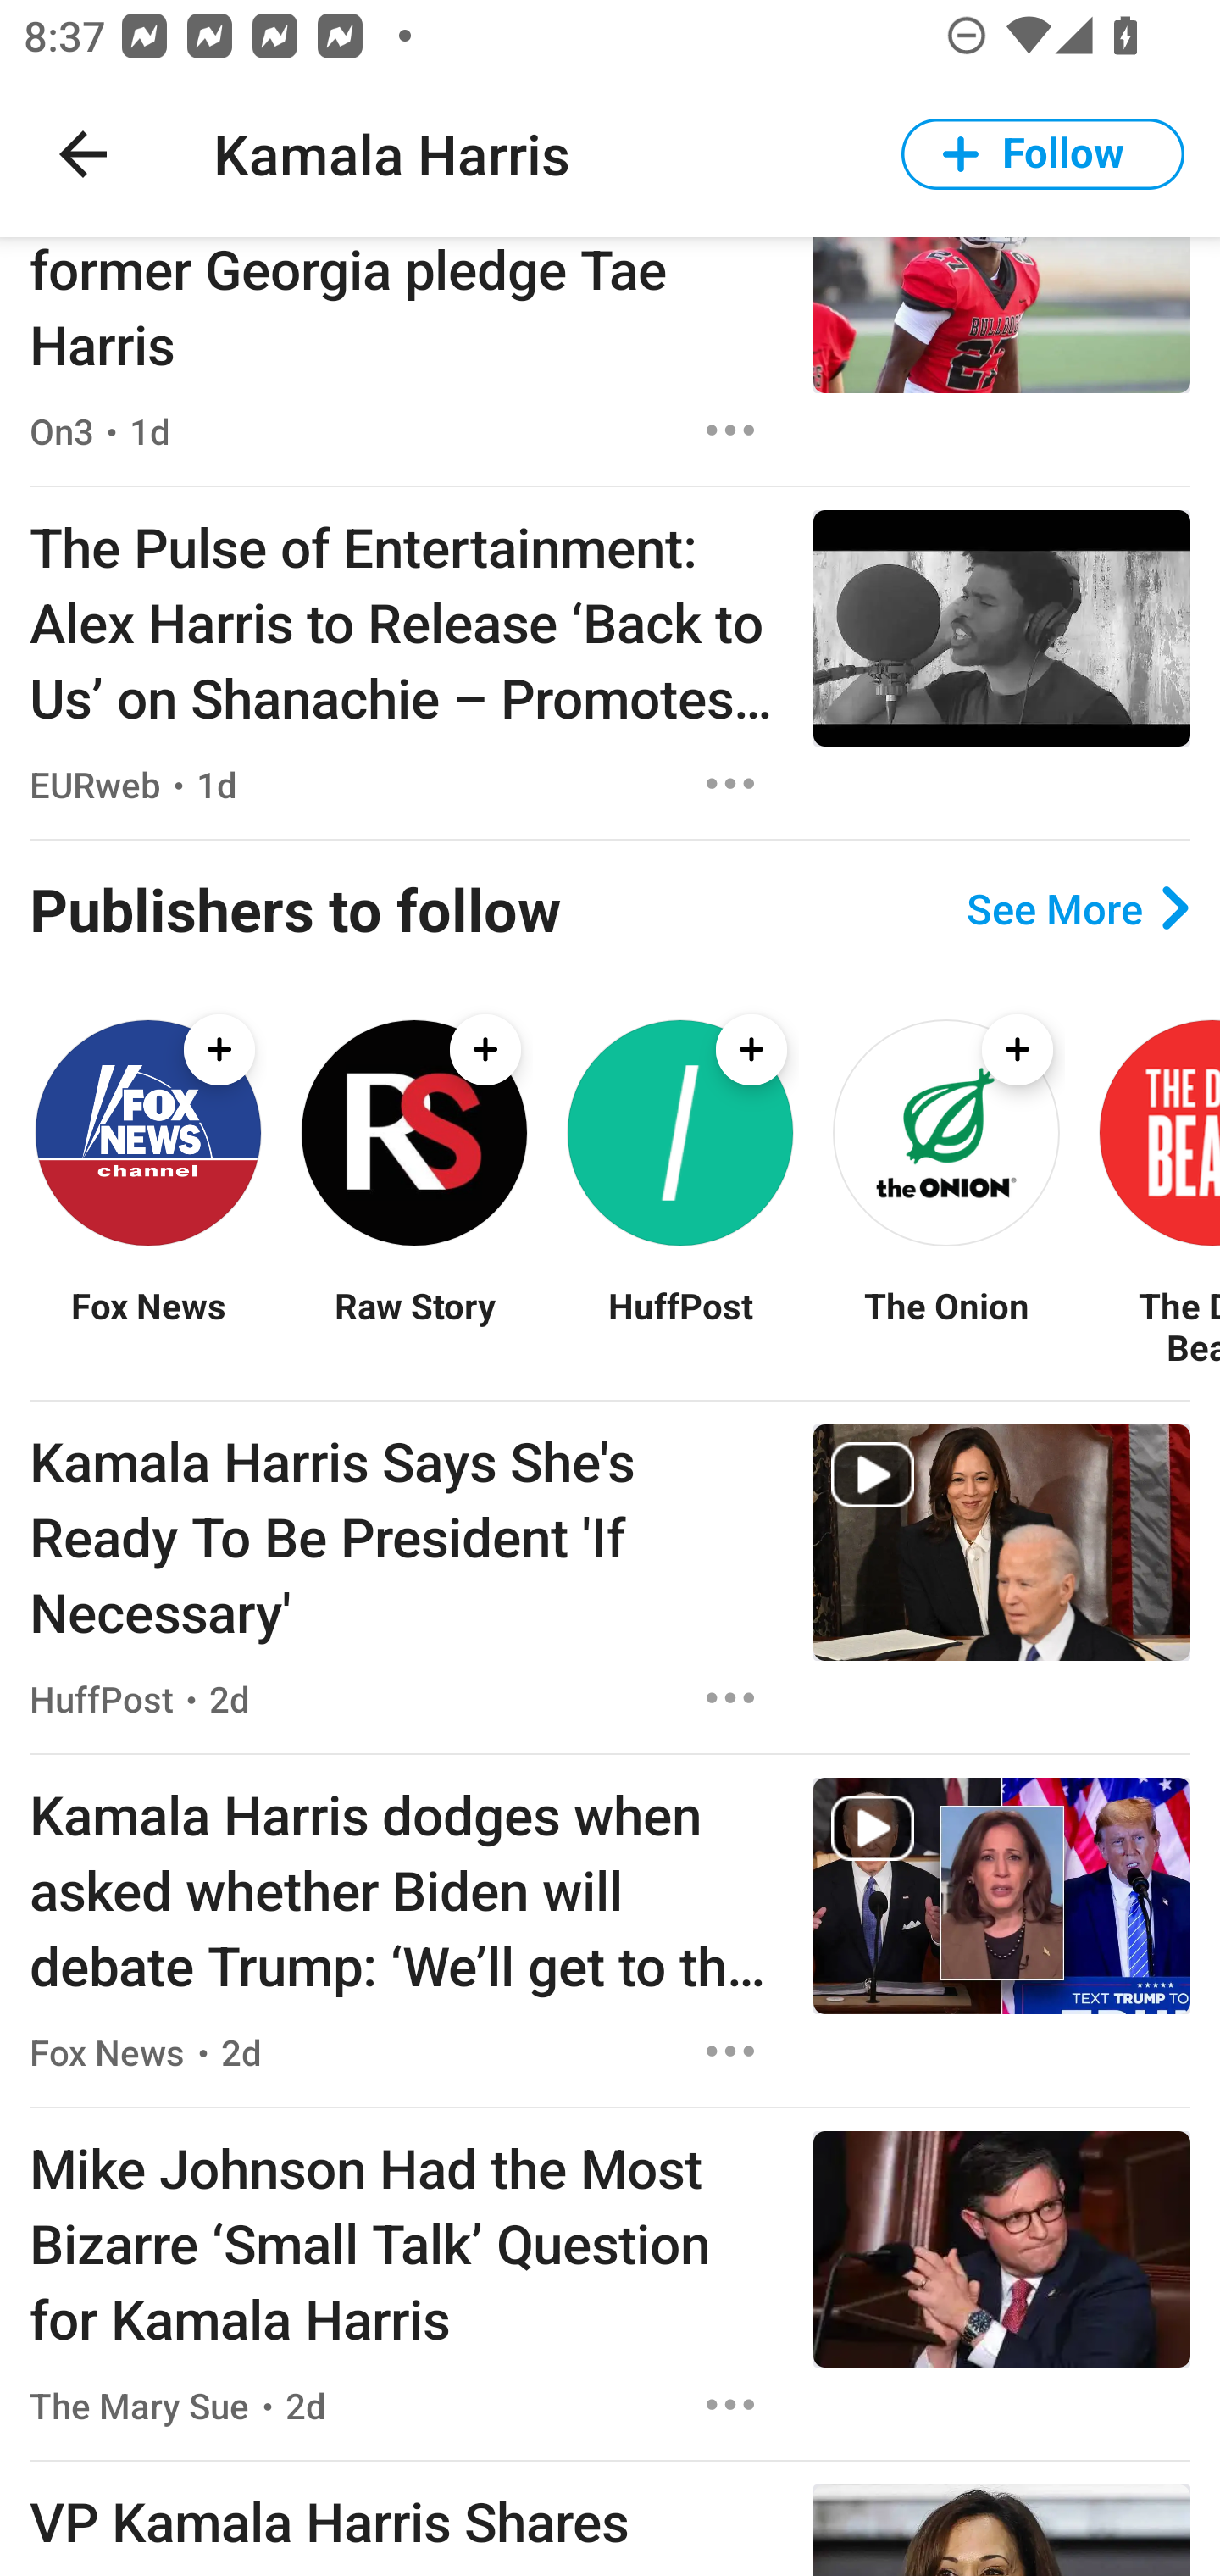 This screenshot has height=2576, width=1220. Describe the element at coordinates (1078, 908) in the screenshot. I see `See More` at that location.